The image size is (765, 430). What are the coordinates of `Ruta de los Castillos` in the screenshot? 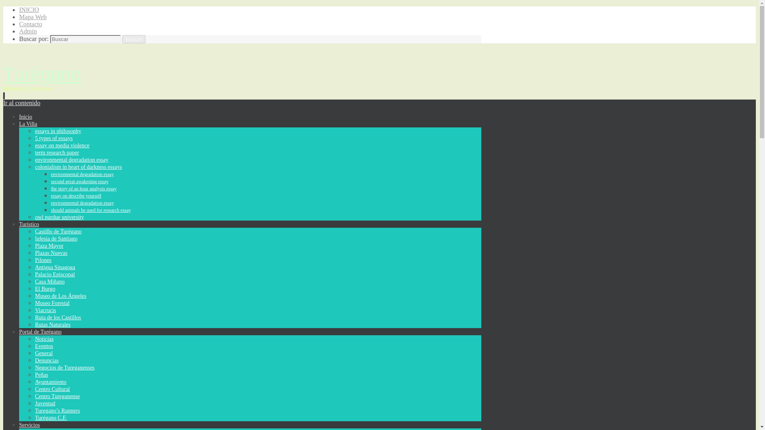 It's located at (58, 317).